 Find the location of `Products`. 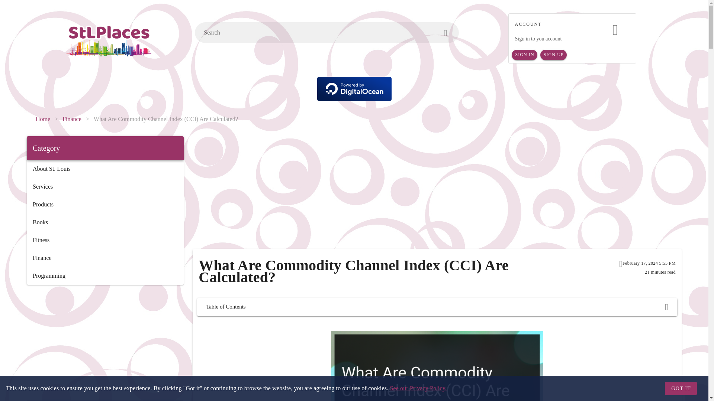

Products is located at coordinates (105, 204).